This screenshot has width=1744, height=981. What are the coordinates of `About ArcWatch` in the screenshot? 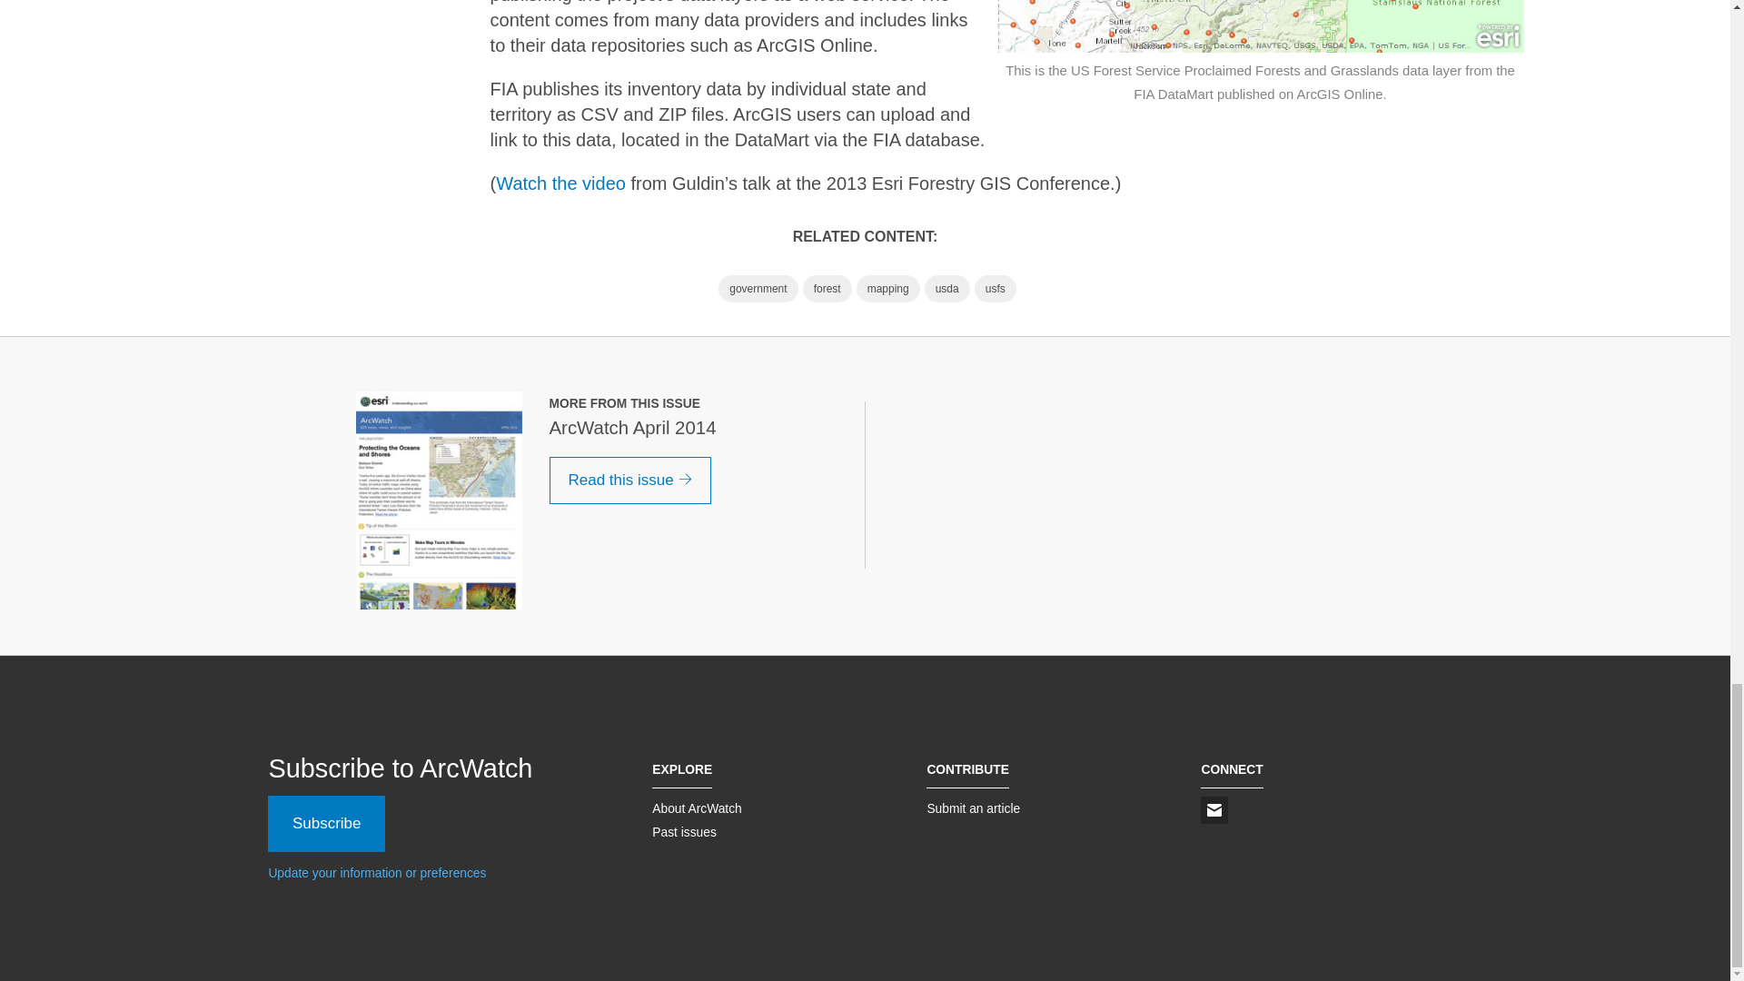 It's located at (697, 808).